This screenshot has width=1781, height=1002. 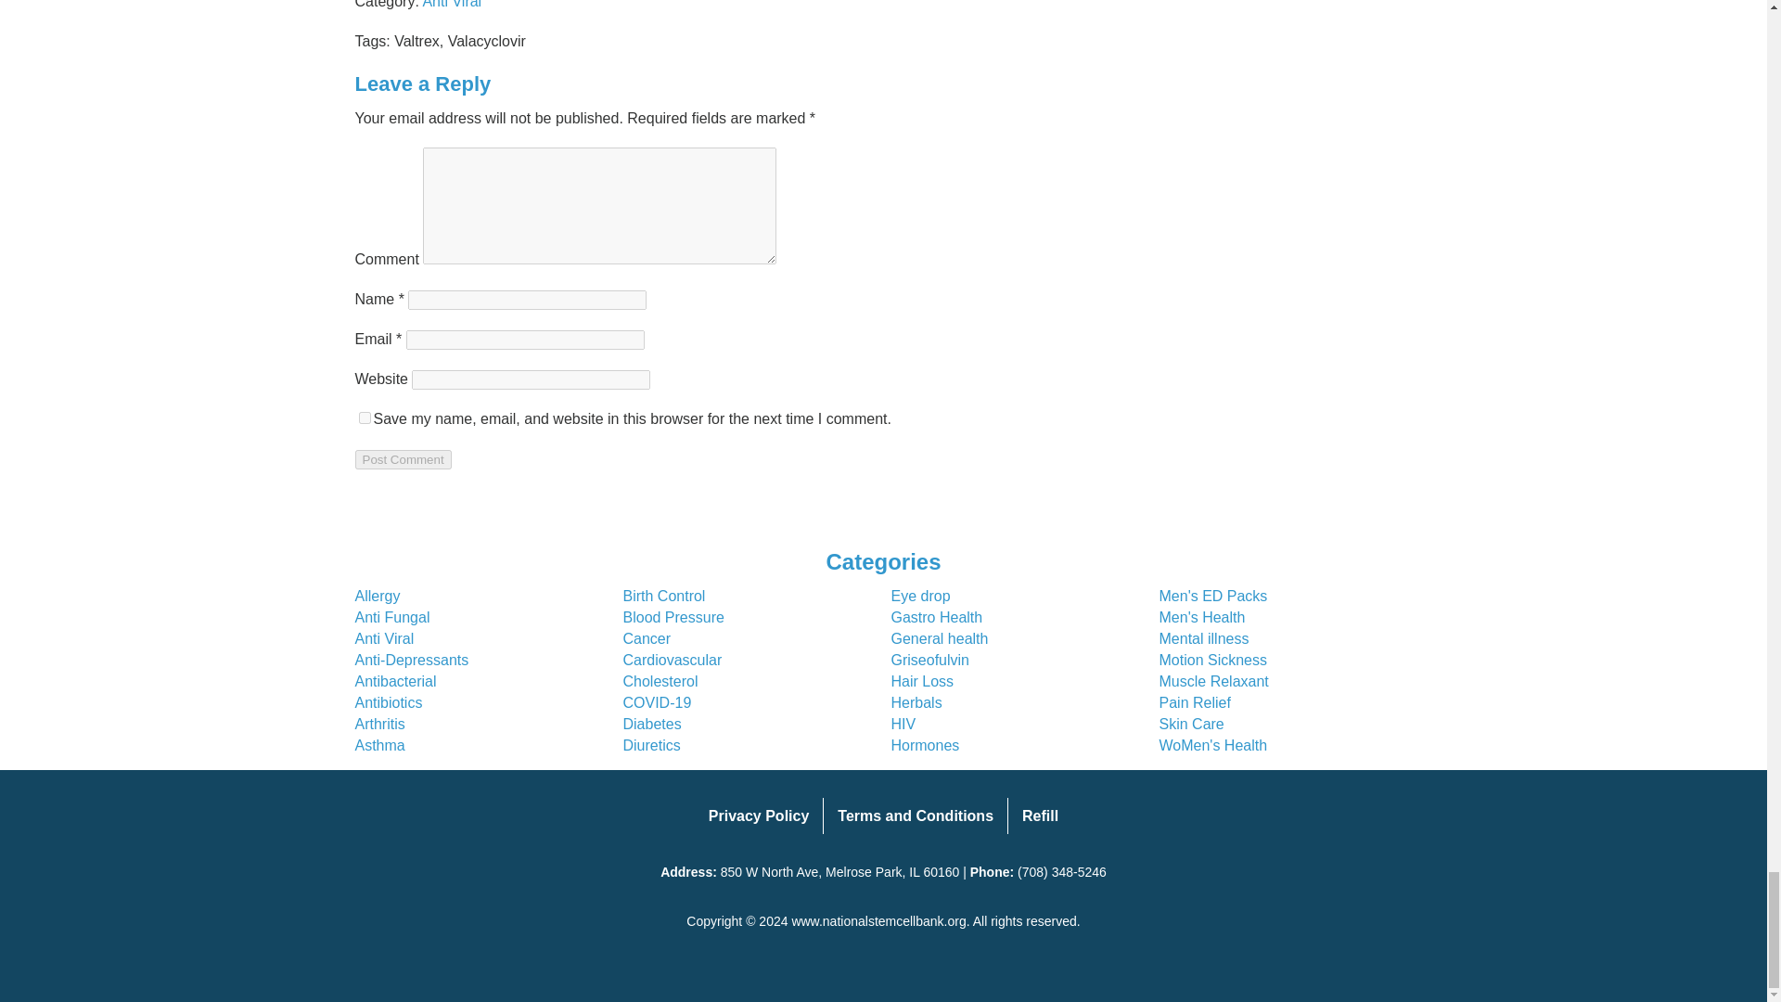 I want to click on yes, so click(x=364, y=417).